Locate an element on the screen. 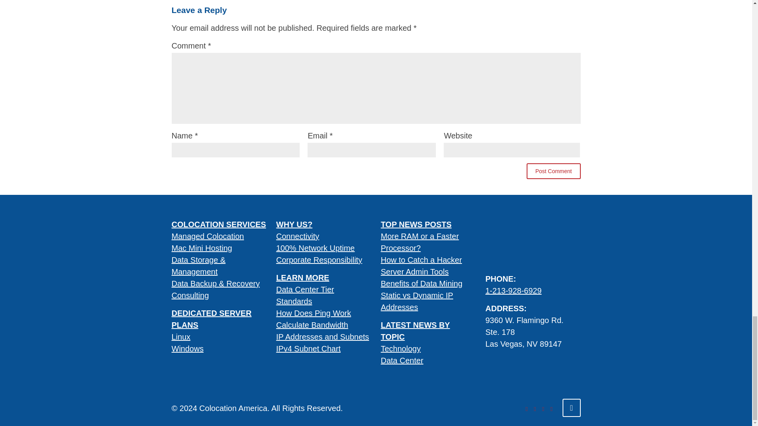  Post Comment is located at coordinates (553, 171).